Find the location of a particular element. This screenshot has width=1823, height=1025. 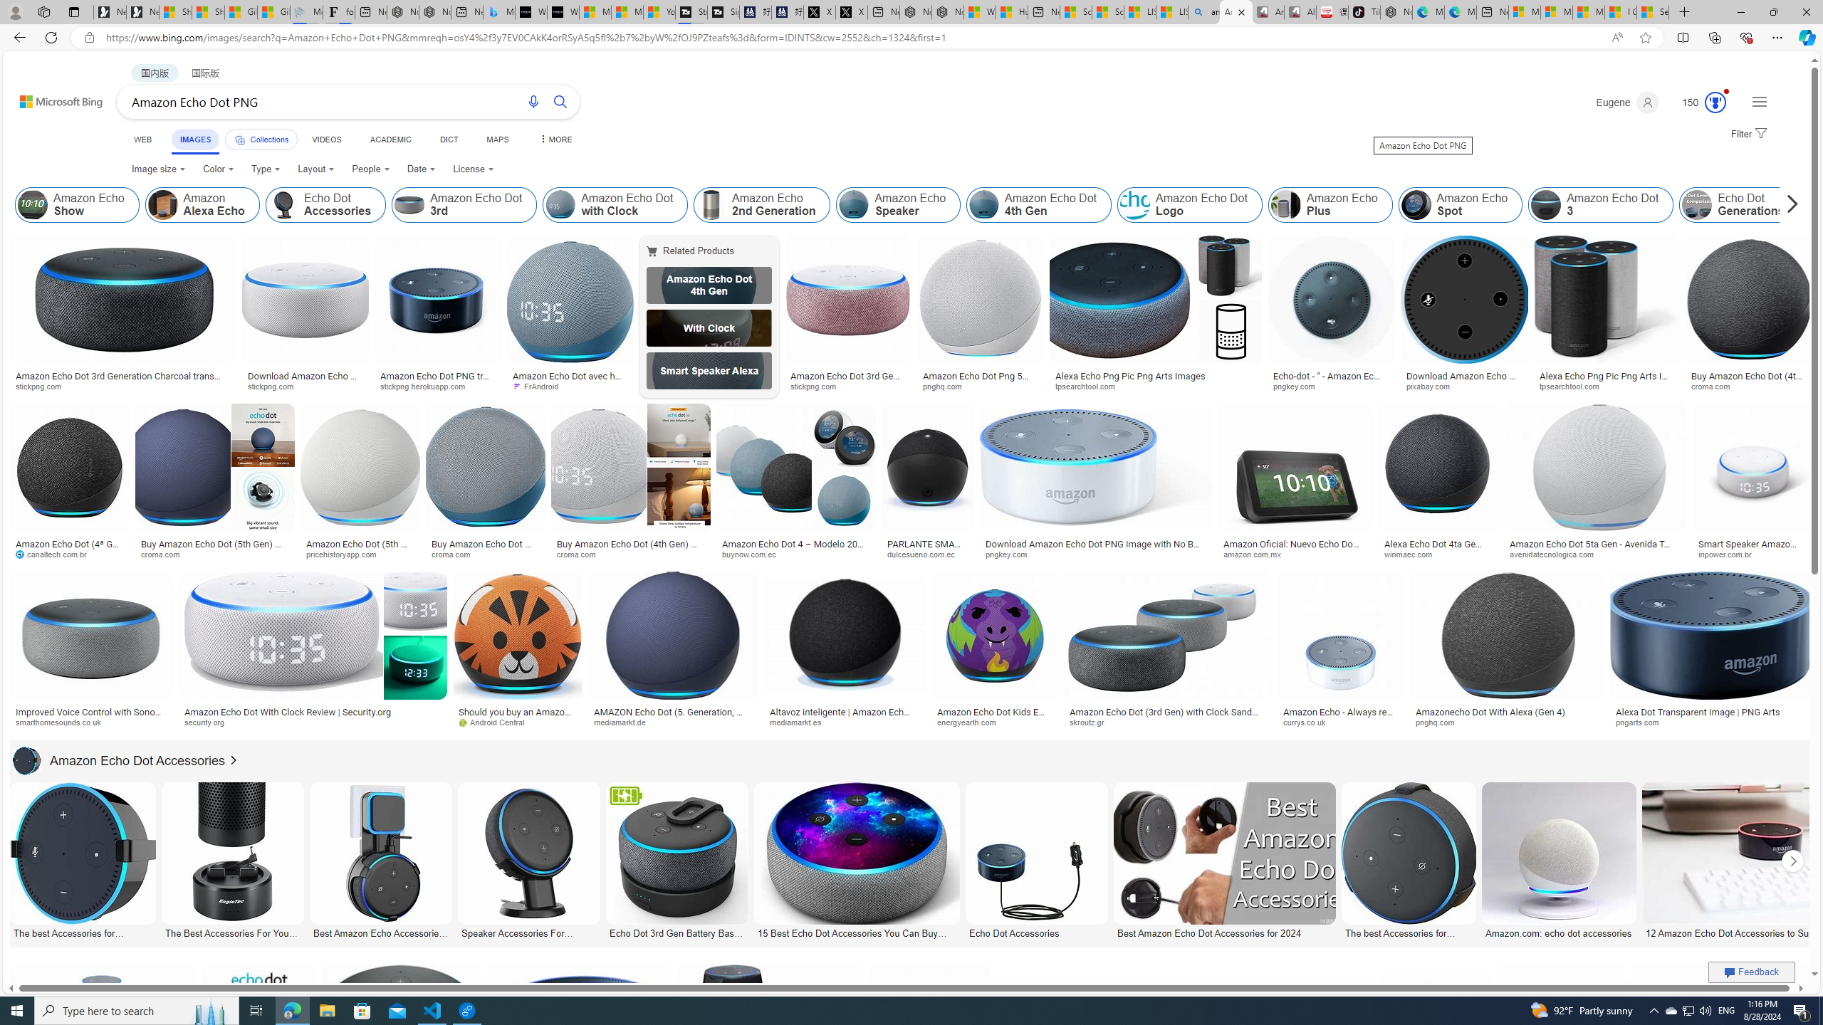

winmaec.com is located at coordinates (1413, 554).